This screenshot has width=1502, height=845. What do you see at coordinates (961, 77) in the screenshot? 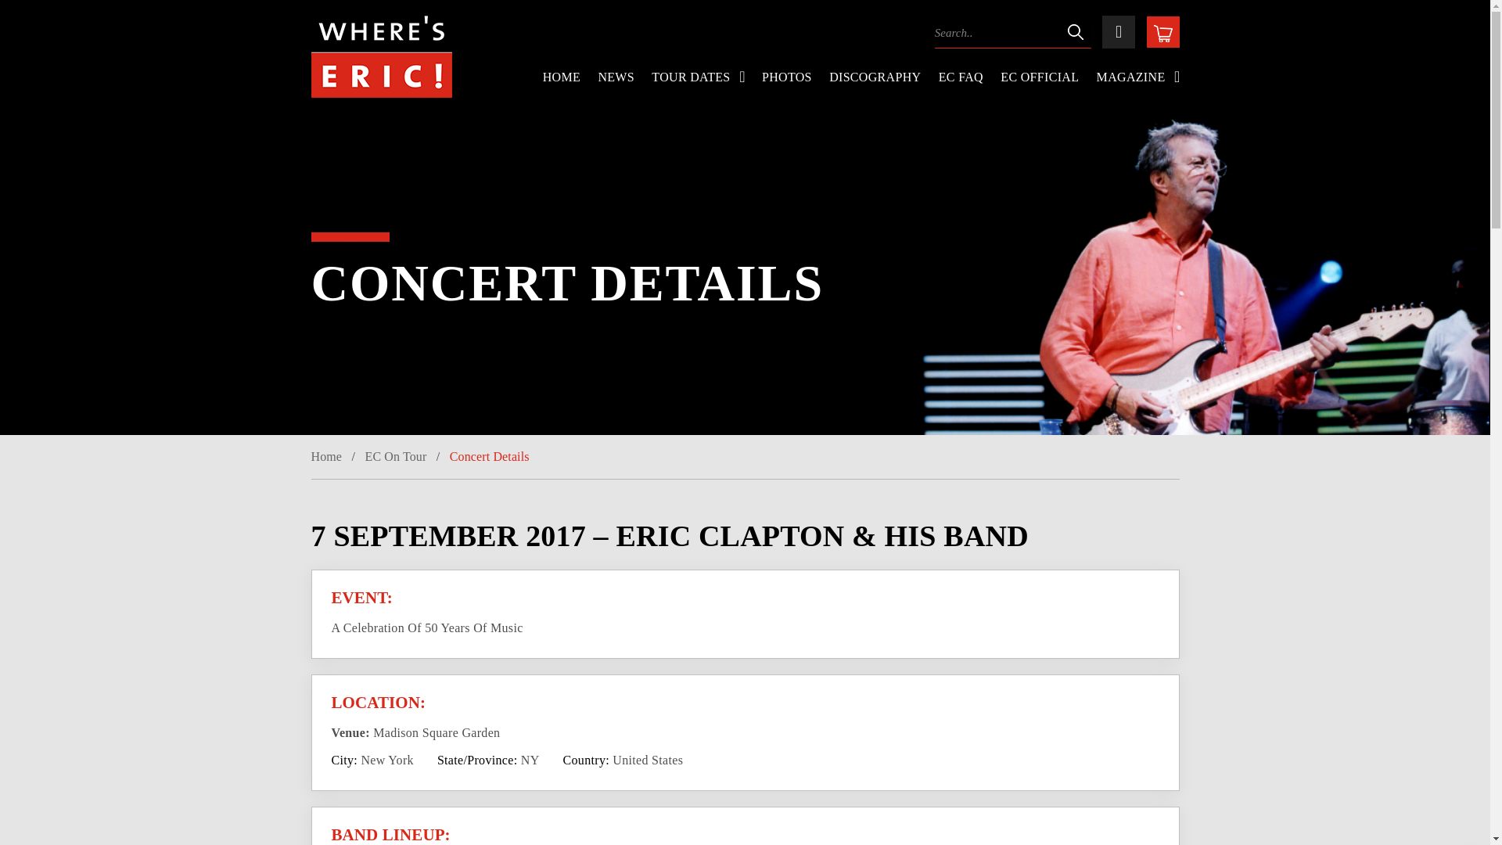
I see `EC FAQ` at bounding box center [961, 77].